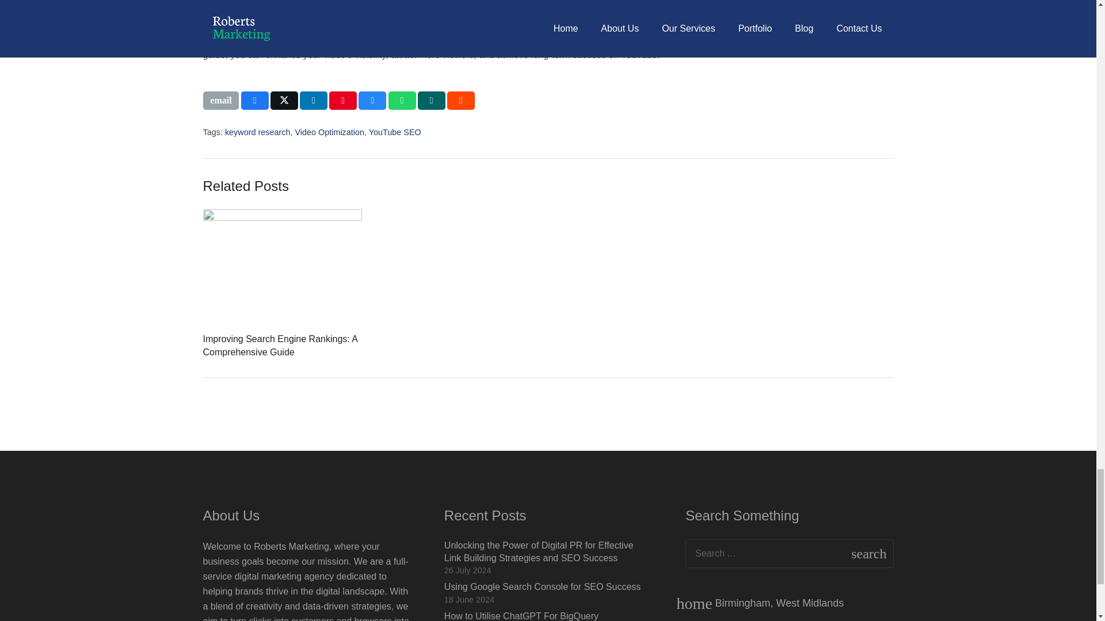 The image size is (1105, 621). Describe the element at coordinates (372, 100) in the screenshot. I see `Share this` at that location.